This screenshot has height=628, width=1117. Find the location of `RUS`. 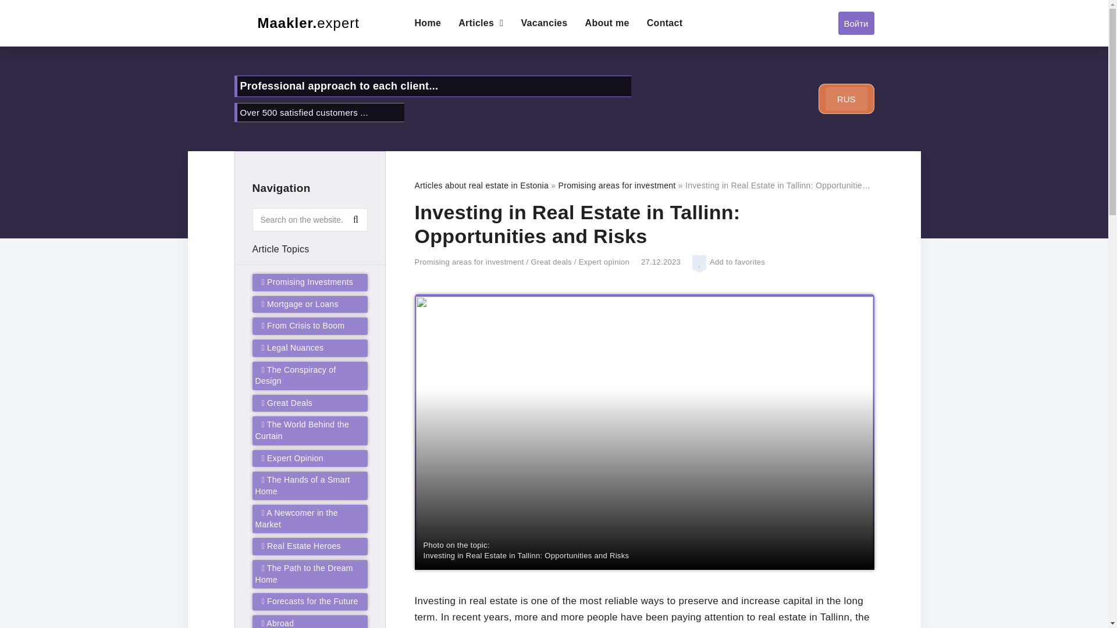

RUS is located at coordinates (846, 99).